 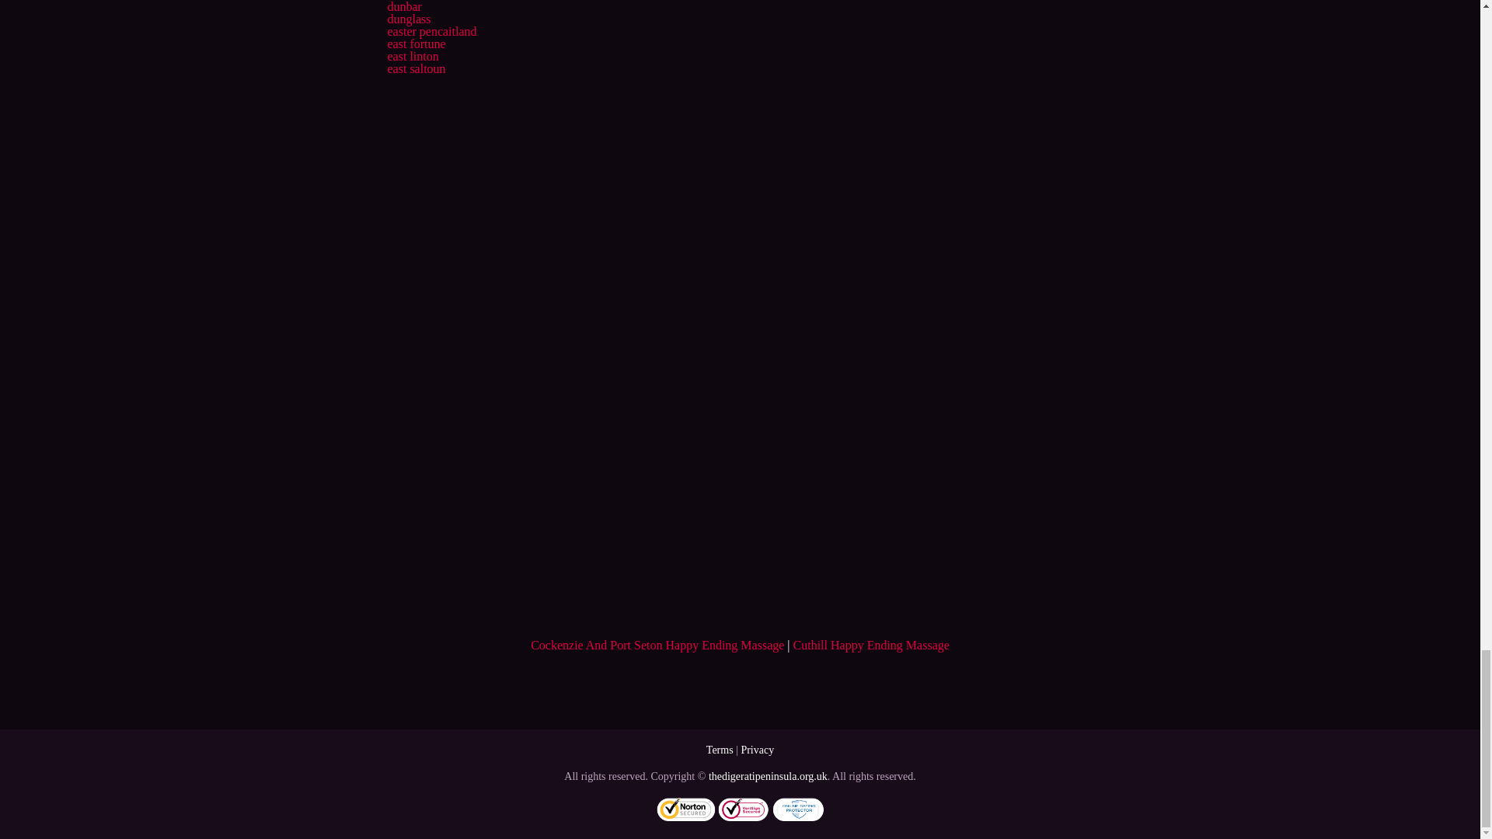 What do you see at coordinates (412, 56) in the screenshot?
I see `east linton` at bounding box center [412, 56].